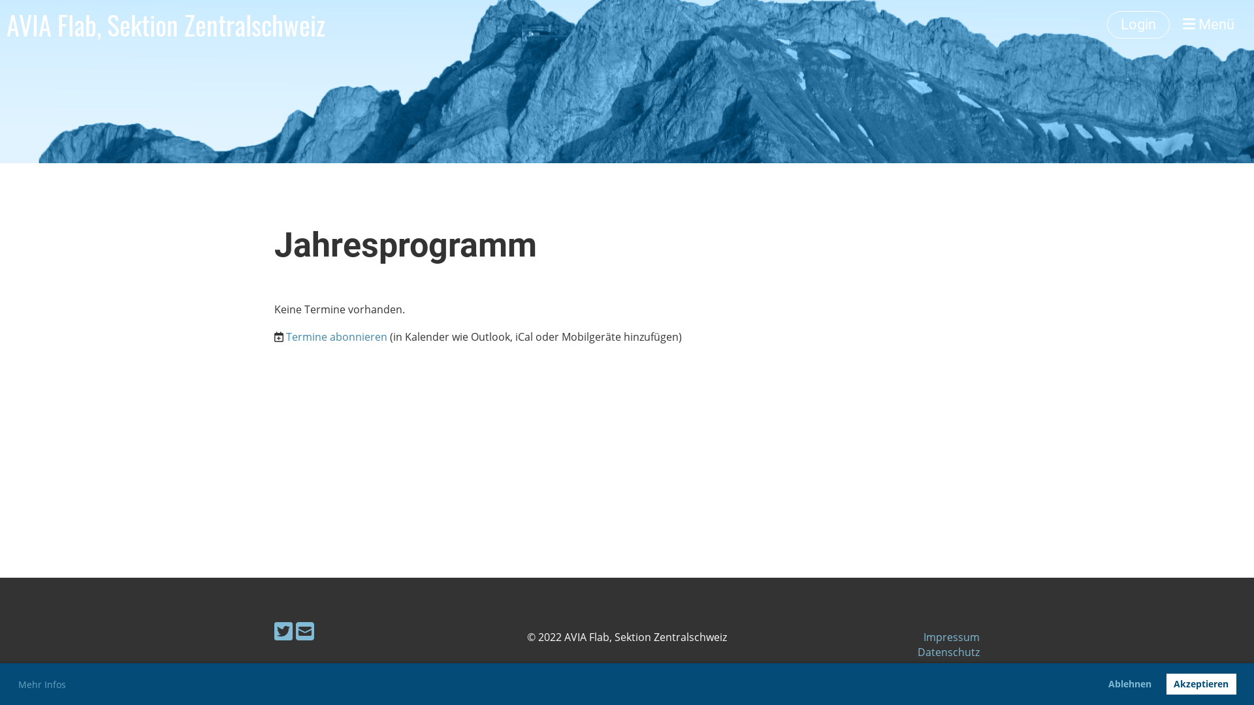  What do you see at coordinates (1138, 25) in the screenshot?
I see `Login` at bounding box center [1138, 25].